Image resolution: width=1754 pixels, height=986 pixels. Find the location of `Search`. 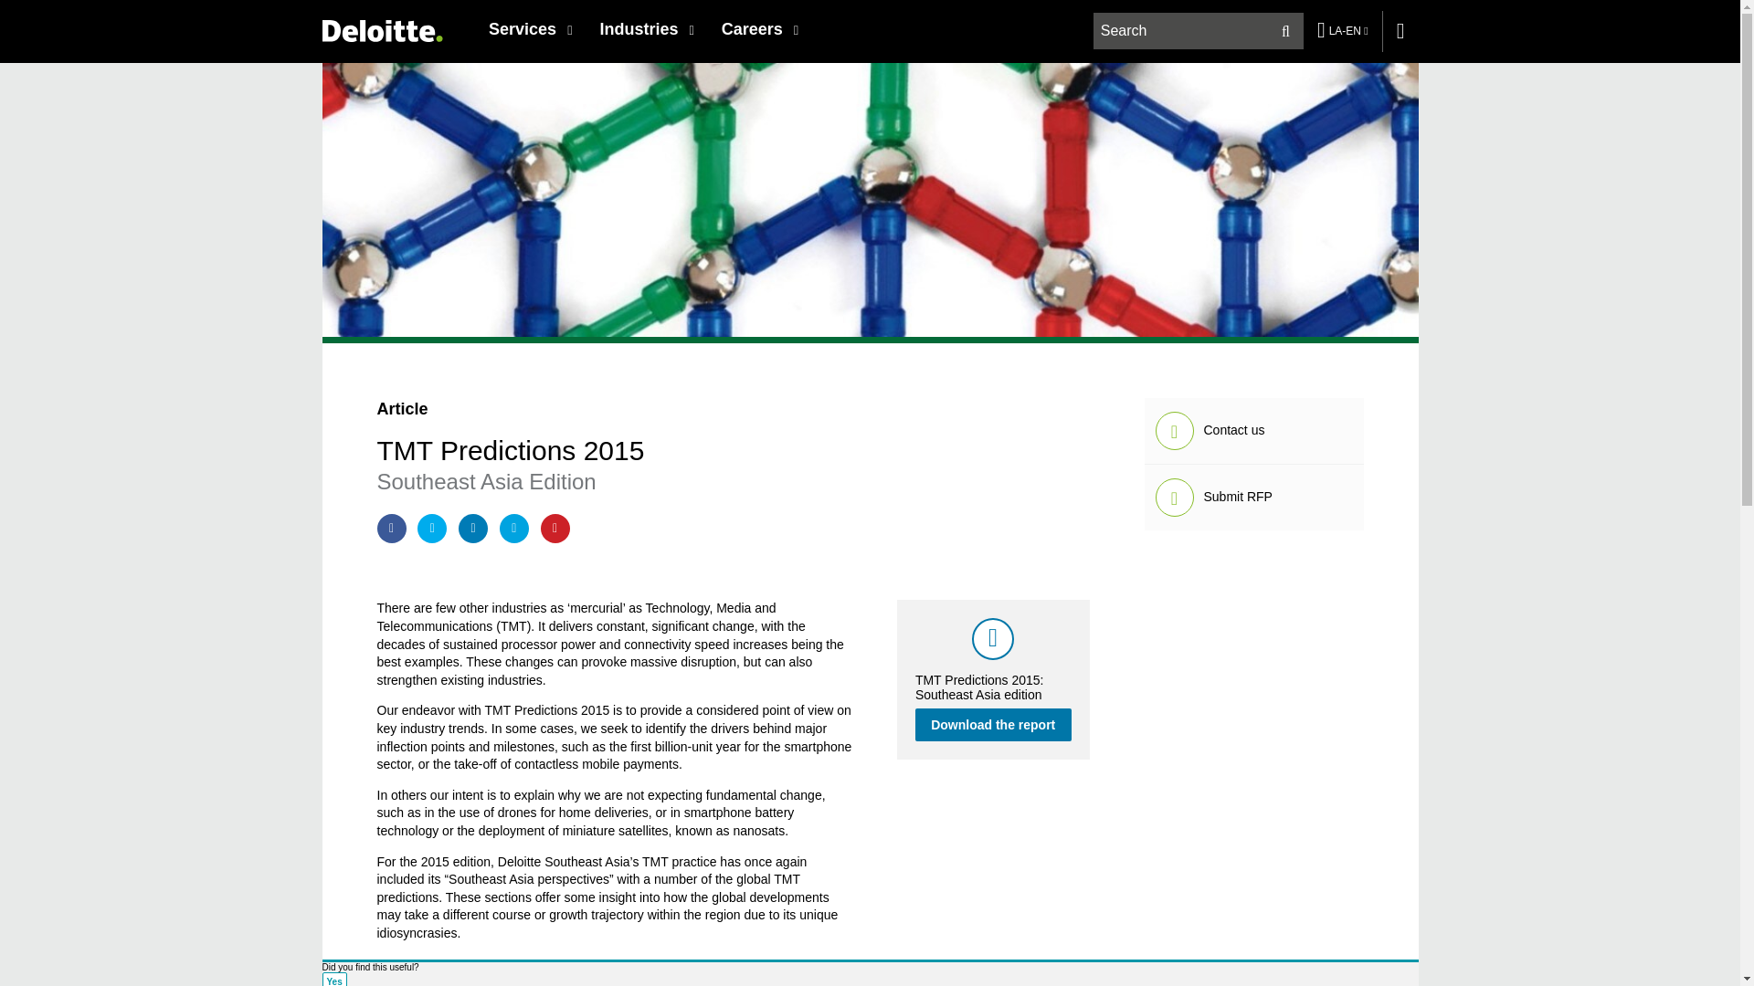

Search is located at coordinates (1285, 31).